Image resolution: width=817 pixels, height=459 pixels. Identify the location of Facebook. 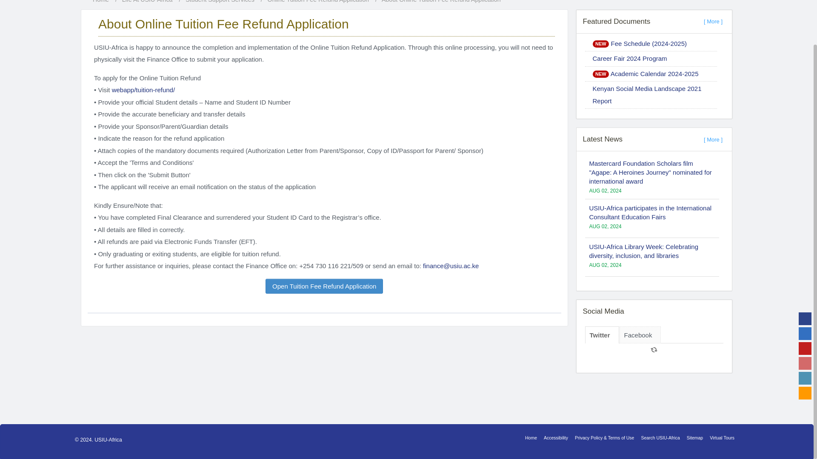
(805, 269).